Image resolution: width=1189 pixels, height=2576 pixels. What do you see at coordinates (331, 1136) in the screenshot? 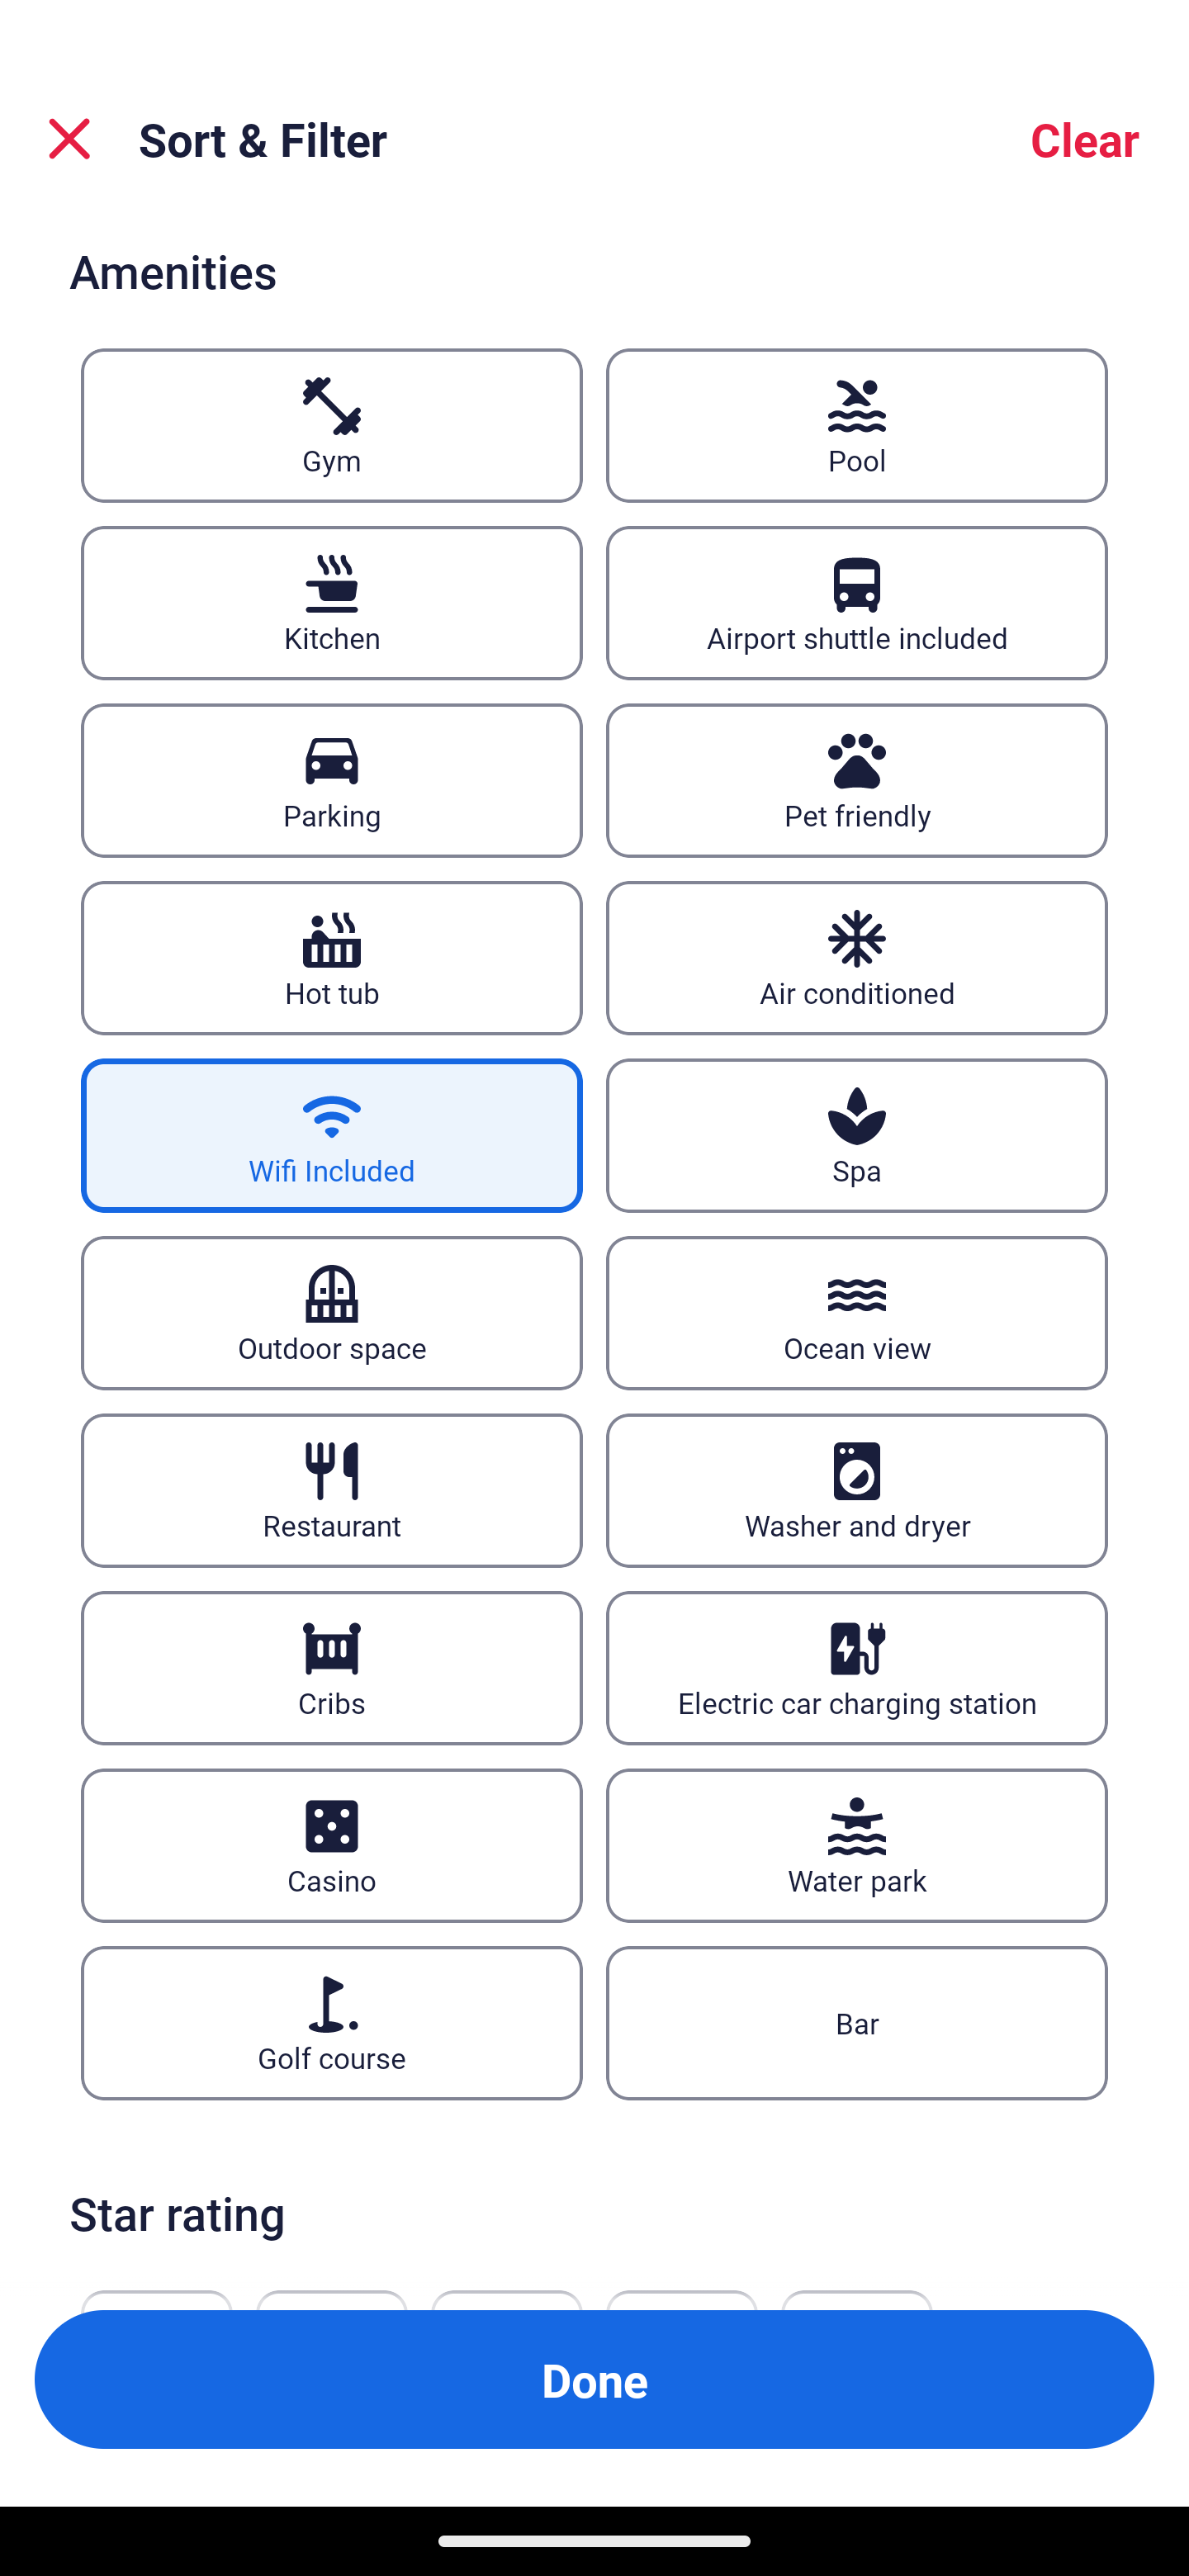
I see `Wifi Included` at bounding box center [331, 1136].